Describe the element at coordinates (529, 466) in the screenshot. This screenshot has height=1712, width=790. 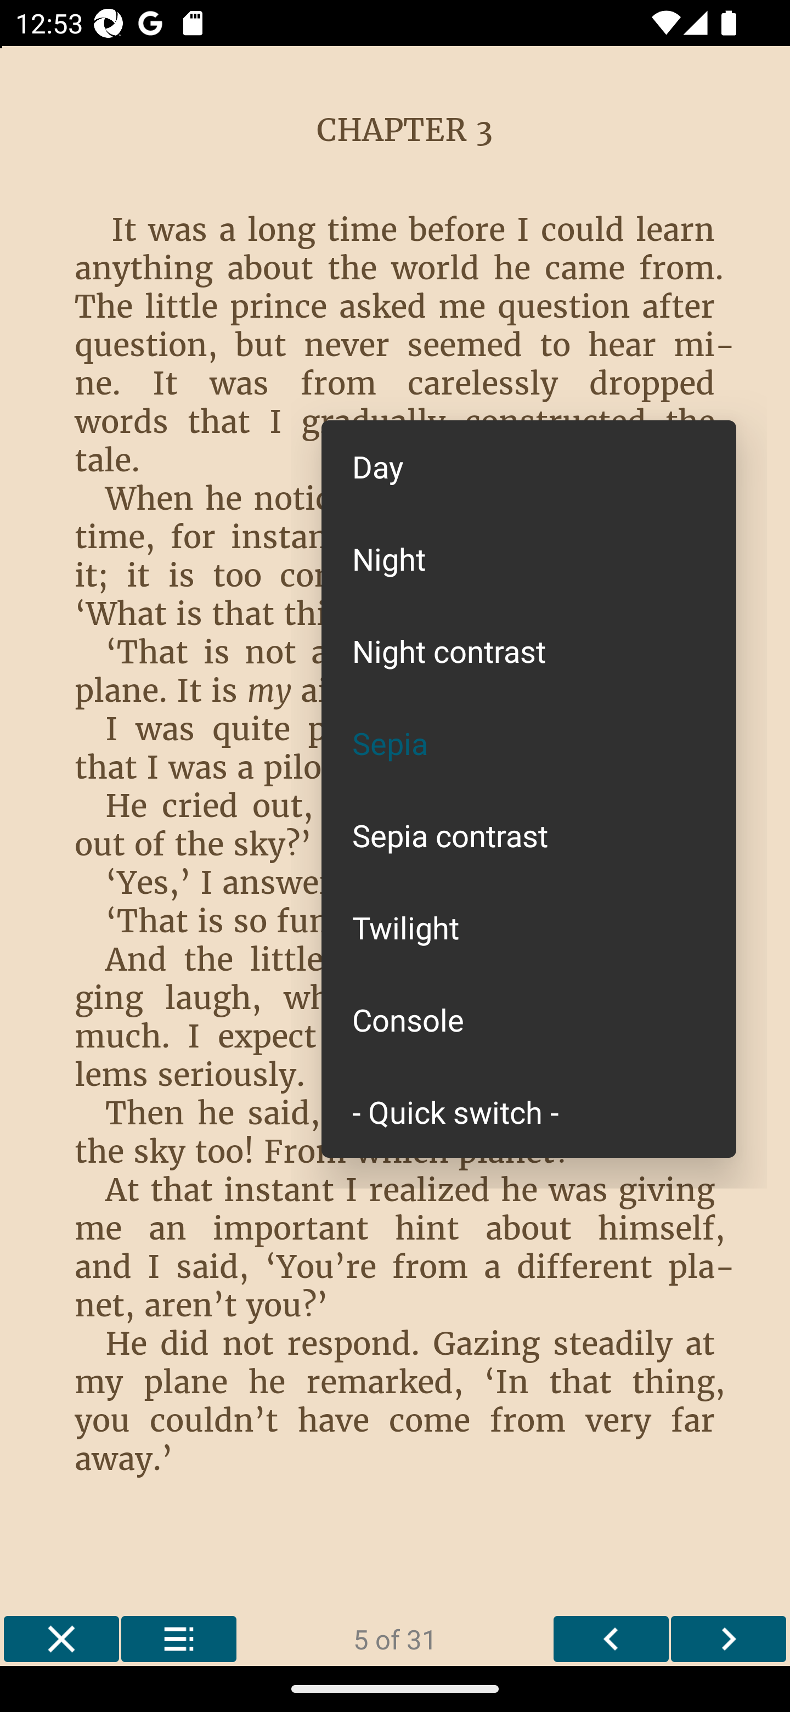
I see `Day` at that location.